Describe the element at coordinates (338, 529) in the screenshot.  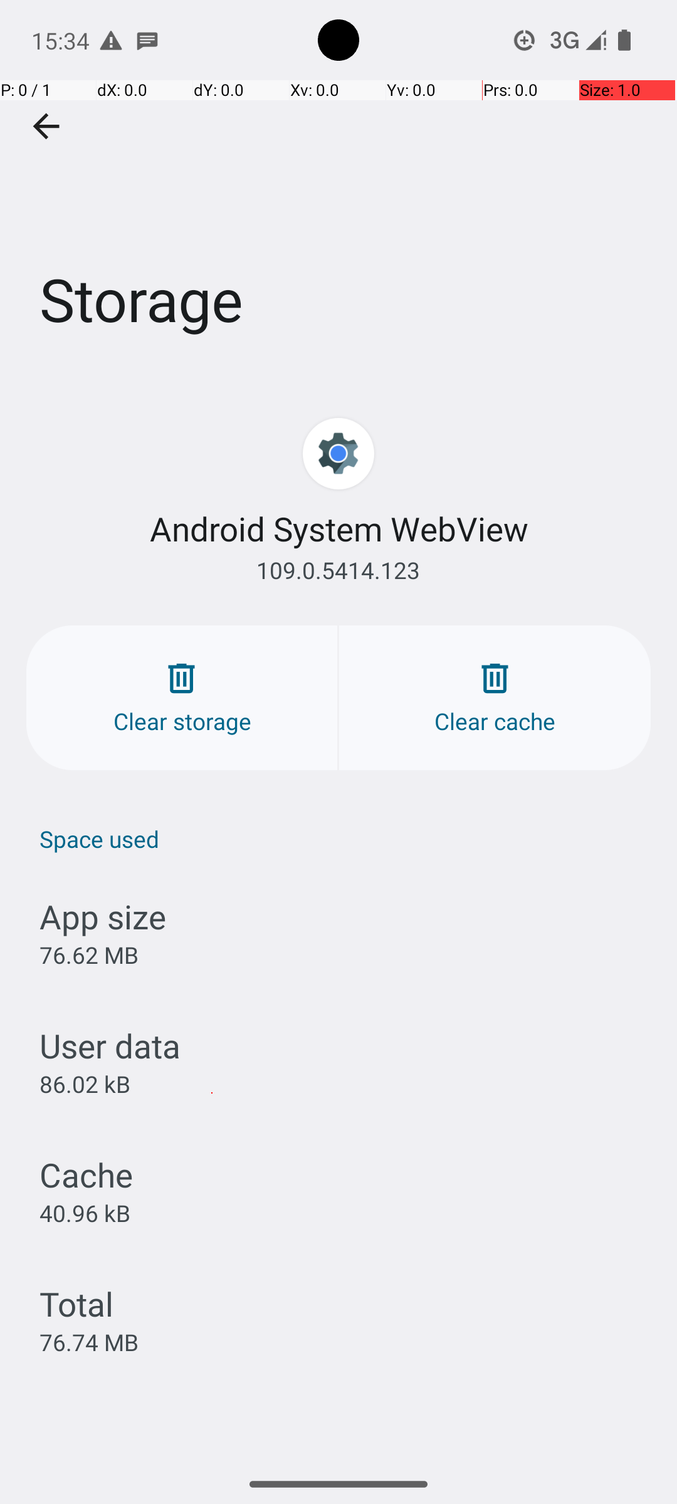
I see `Android System WebView` at that location.